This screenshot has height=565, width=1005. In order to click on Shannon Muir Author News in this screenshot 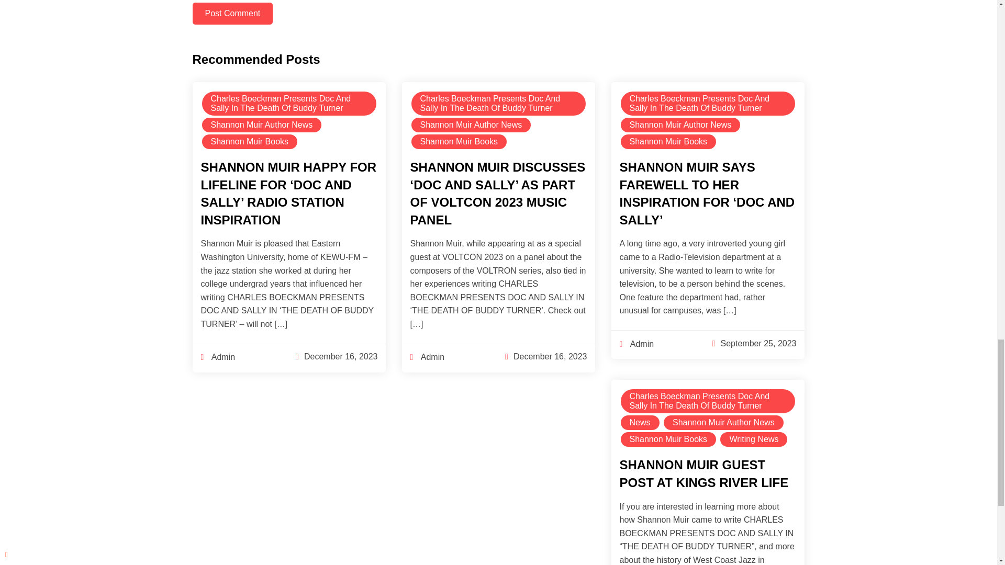, I will do `click(262, 125)`.